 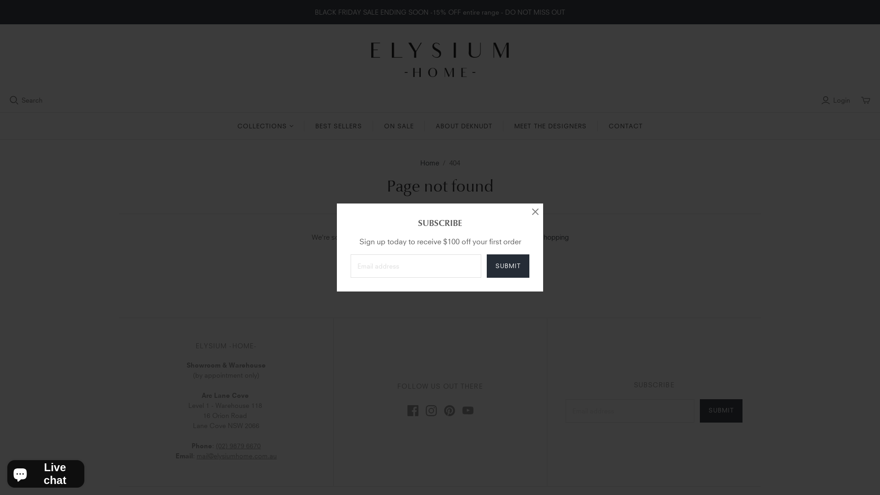 I want to click on Home, so click(x=429, y=163).